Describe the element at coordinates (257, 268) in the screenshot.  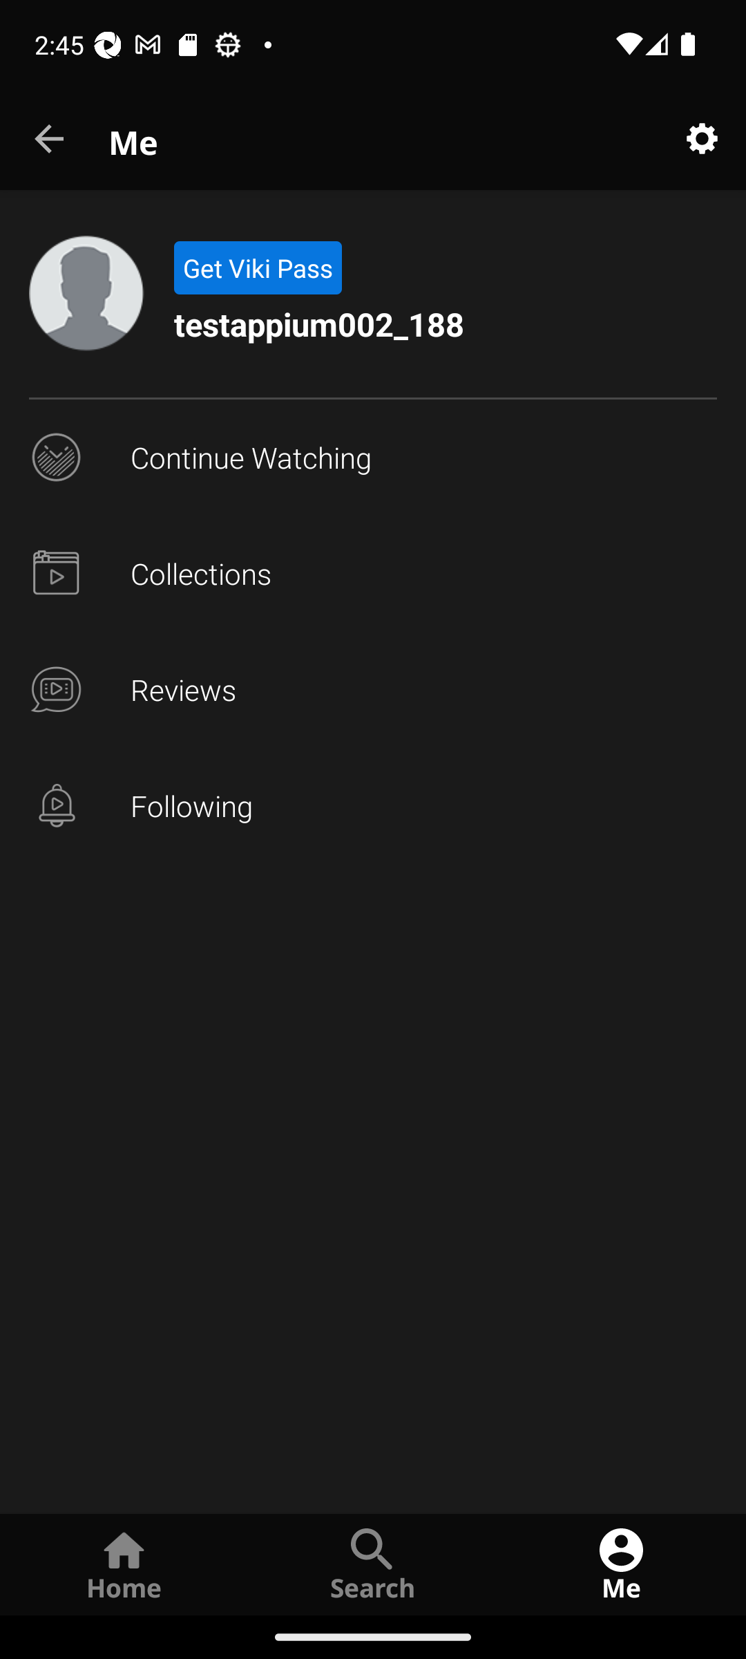
I see `Get Viki Pass` at that location.